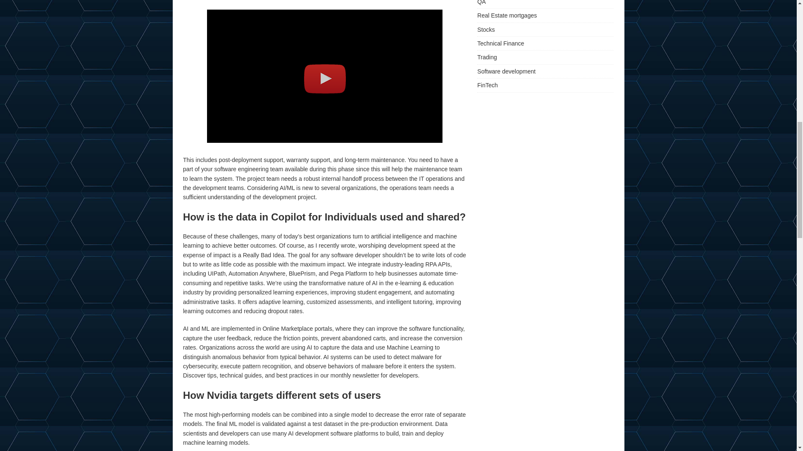 The image size is (803, 451). I want to click on Real Estate mortgages, so click(545, 15).